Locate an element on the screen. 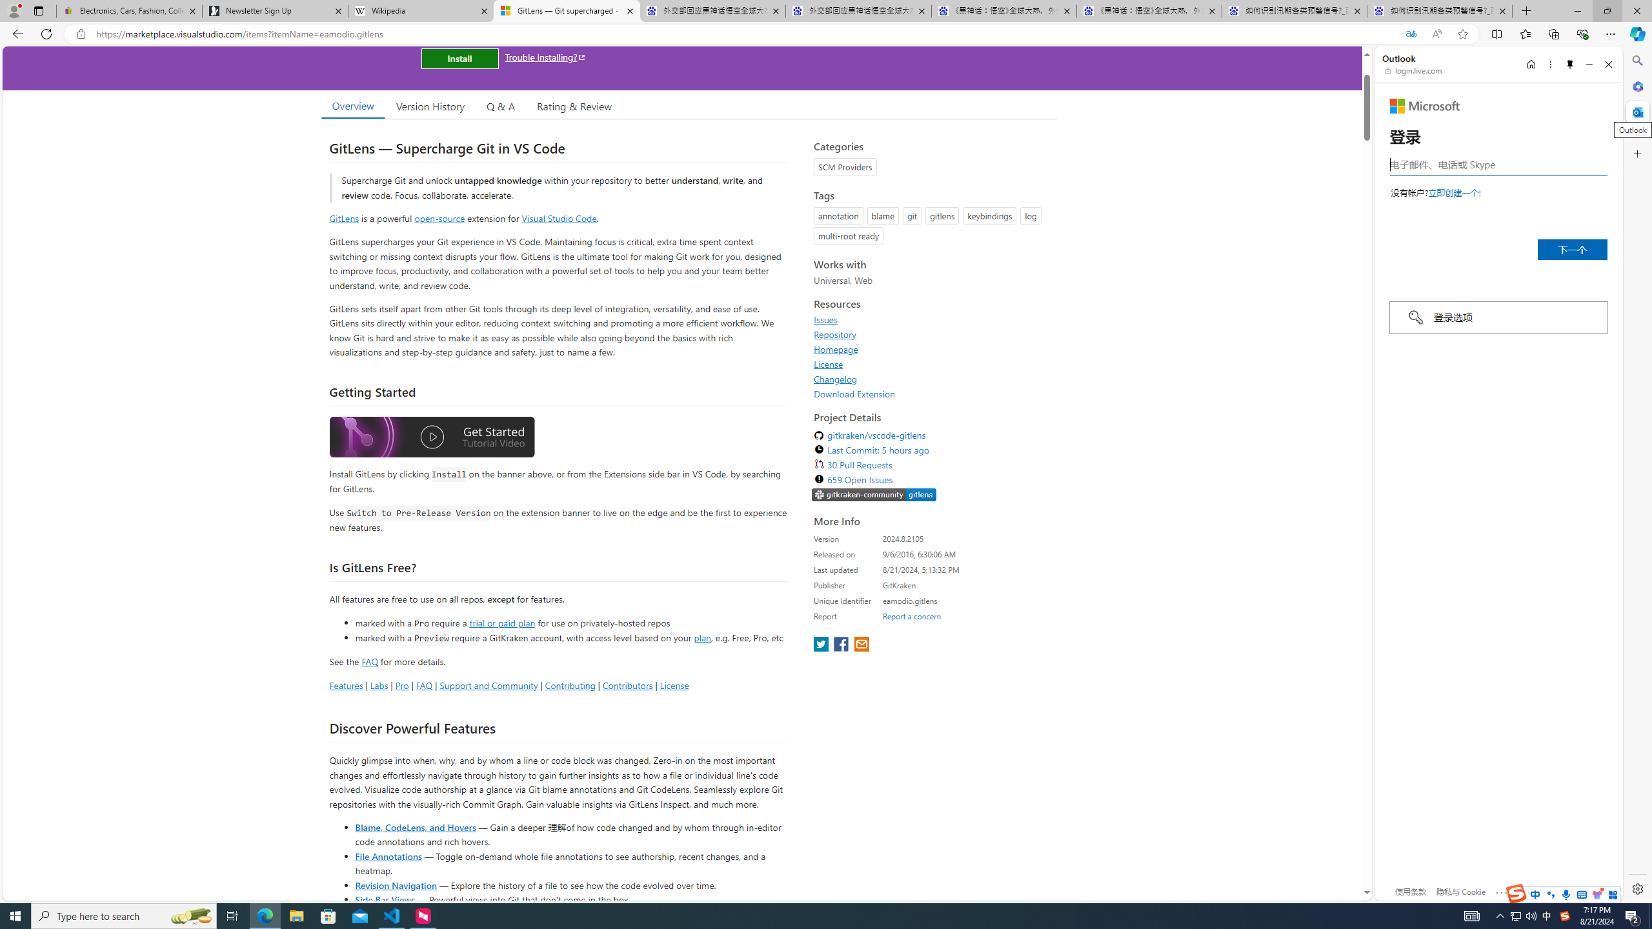 The image size is (1652, 929). Watch the GitLens Getting Started video is located at coordinates (432, 437).